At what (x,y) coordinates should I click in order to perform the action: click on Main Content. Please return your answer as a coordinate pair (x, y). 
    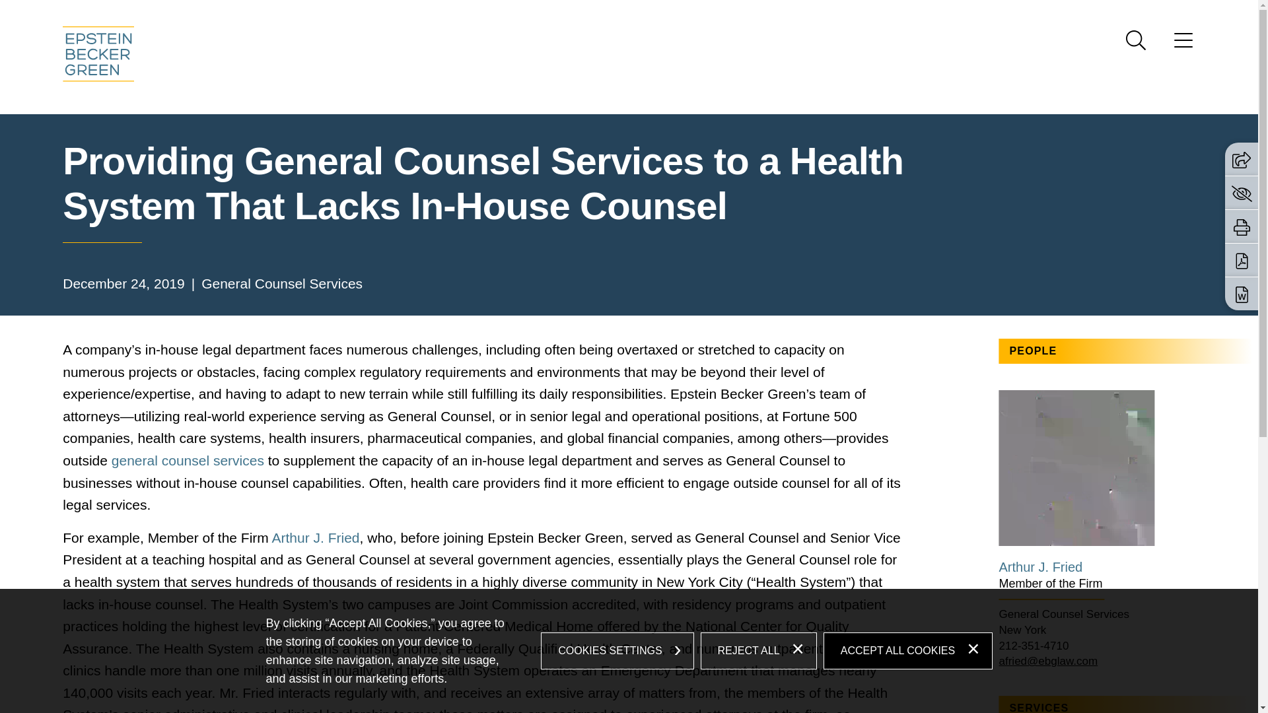
    Looking at the image, I should click on (580, 14).